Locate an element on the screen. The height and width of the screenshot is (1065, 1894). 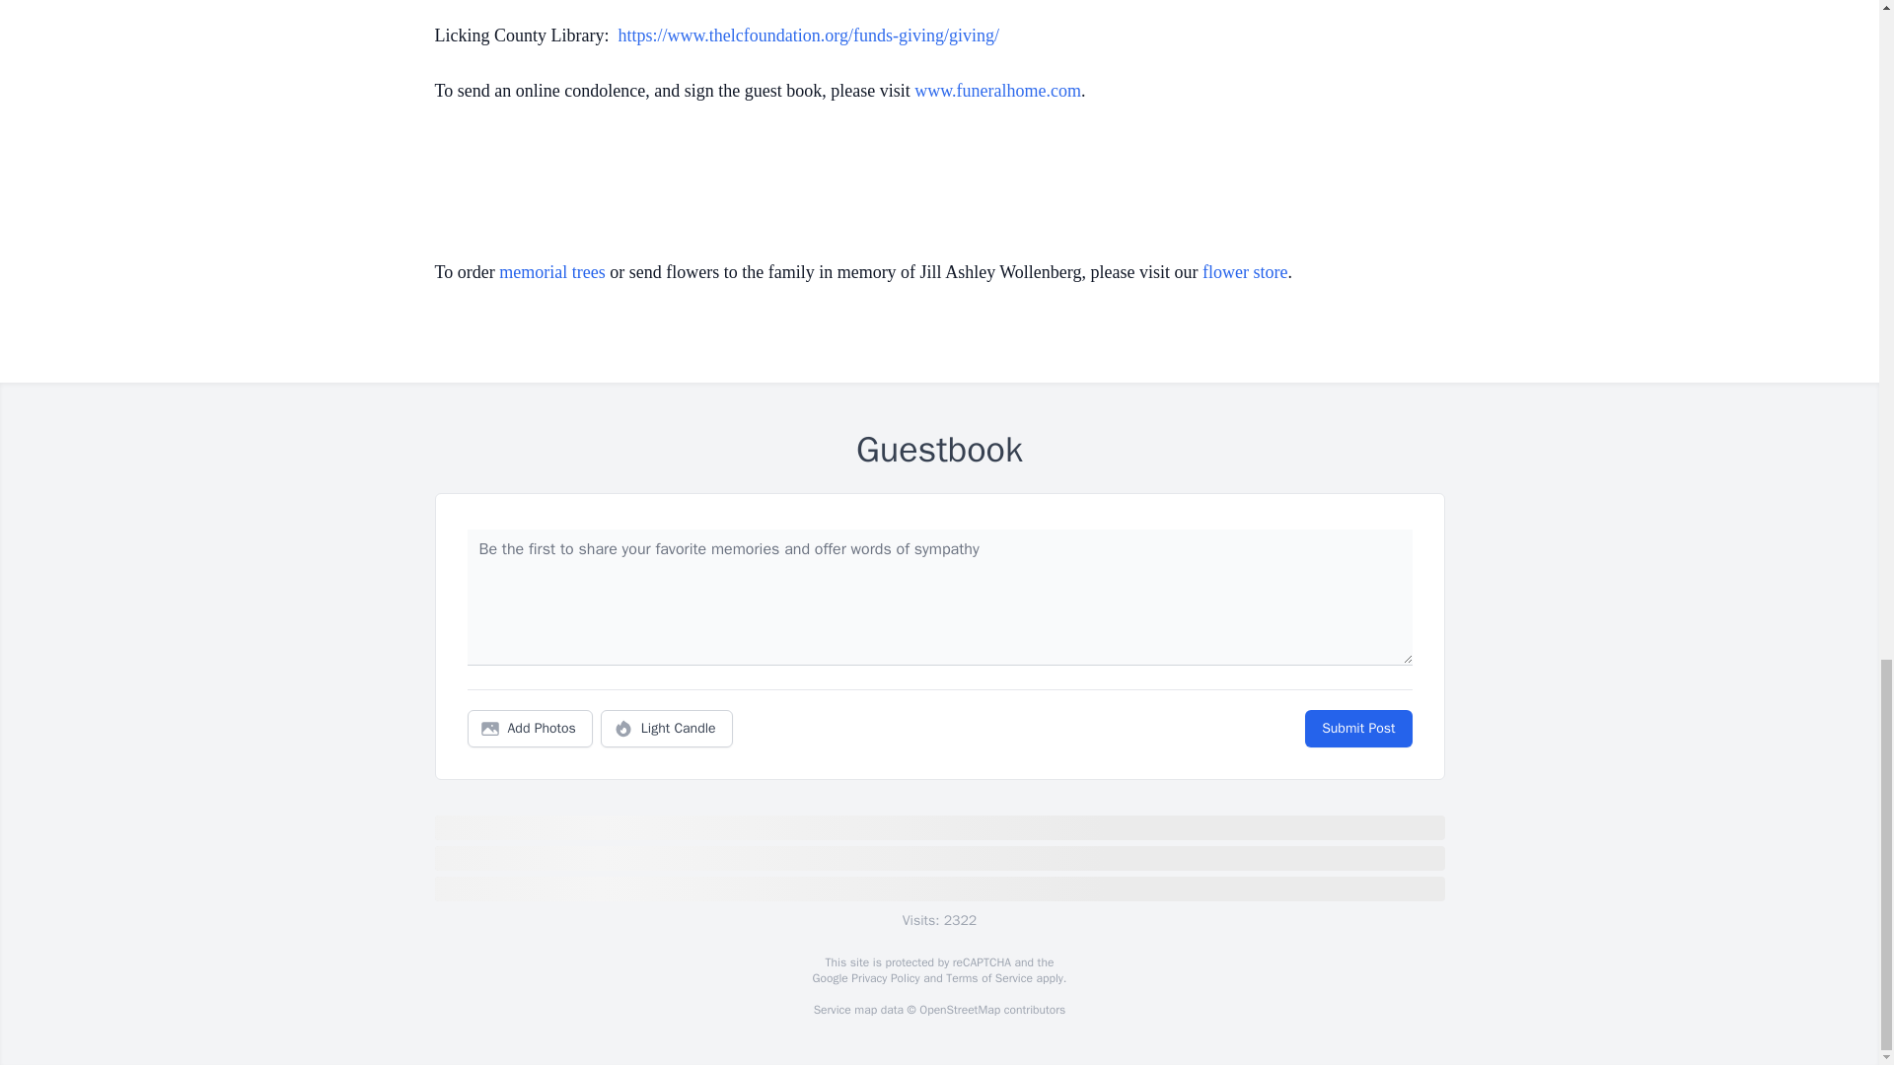
flower store is located at coordinates (1245, 272).